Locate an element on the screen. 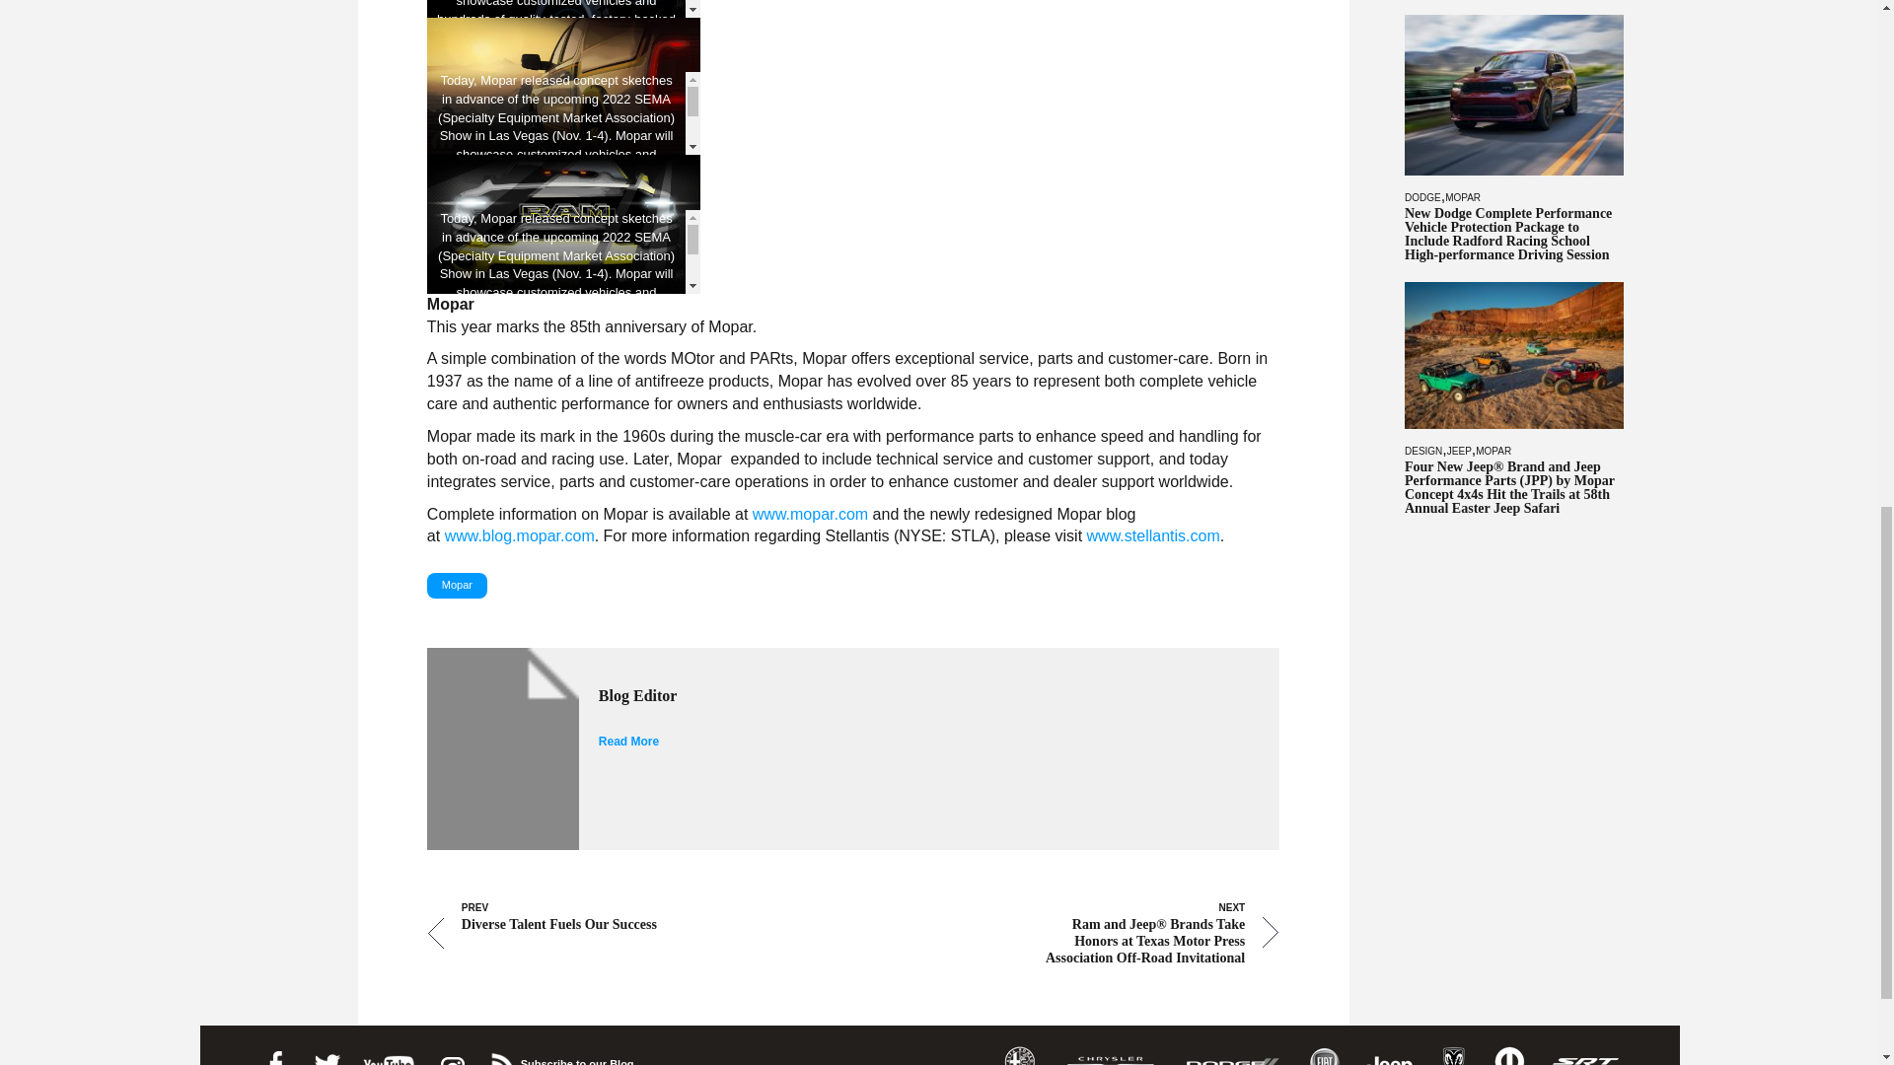  DESIGN is located at coordinates (1422, 452).